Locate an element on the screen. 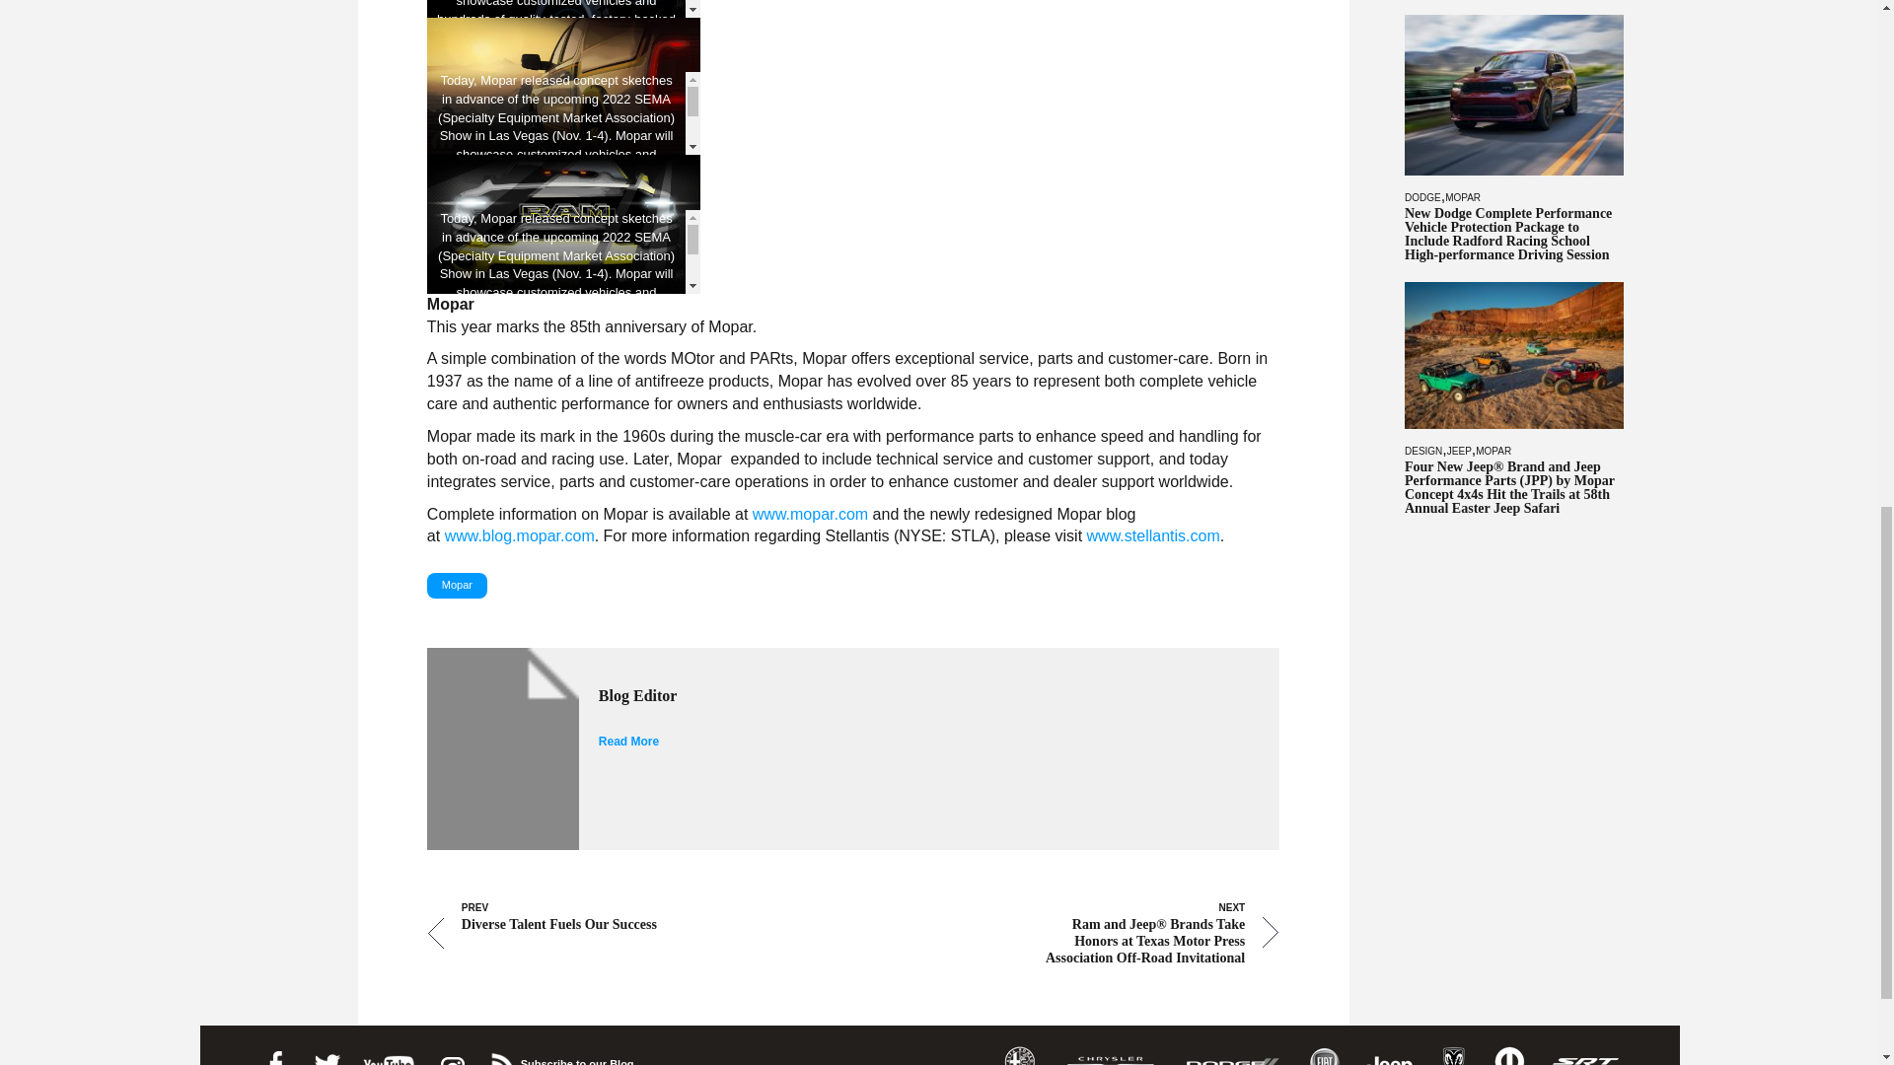  DESIGN is located at coordinates (1422, 452).